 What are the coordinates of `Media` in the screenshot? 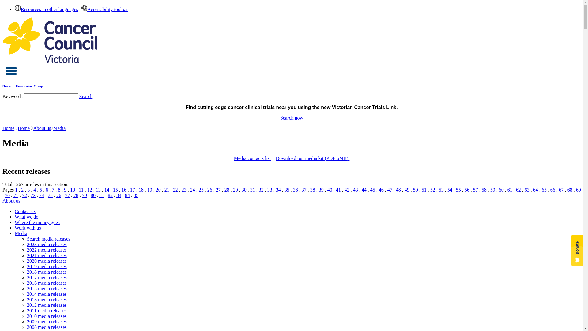 It's located at (59, 128).